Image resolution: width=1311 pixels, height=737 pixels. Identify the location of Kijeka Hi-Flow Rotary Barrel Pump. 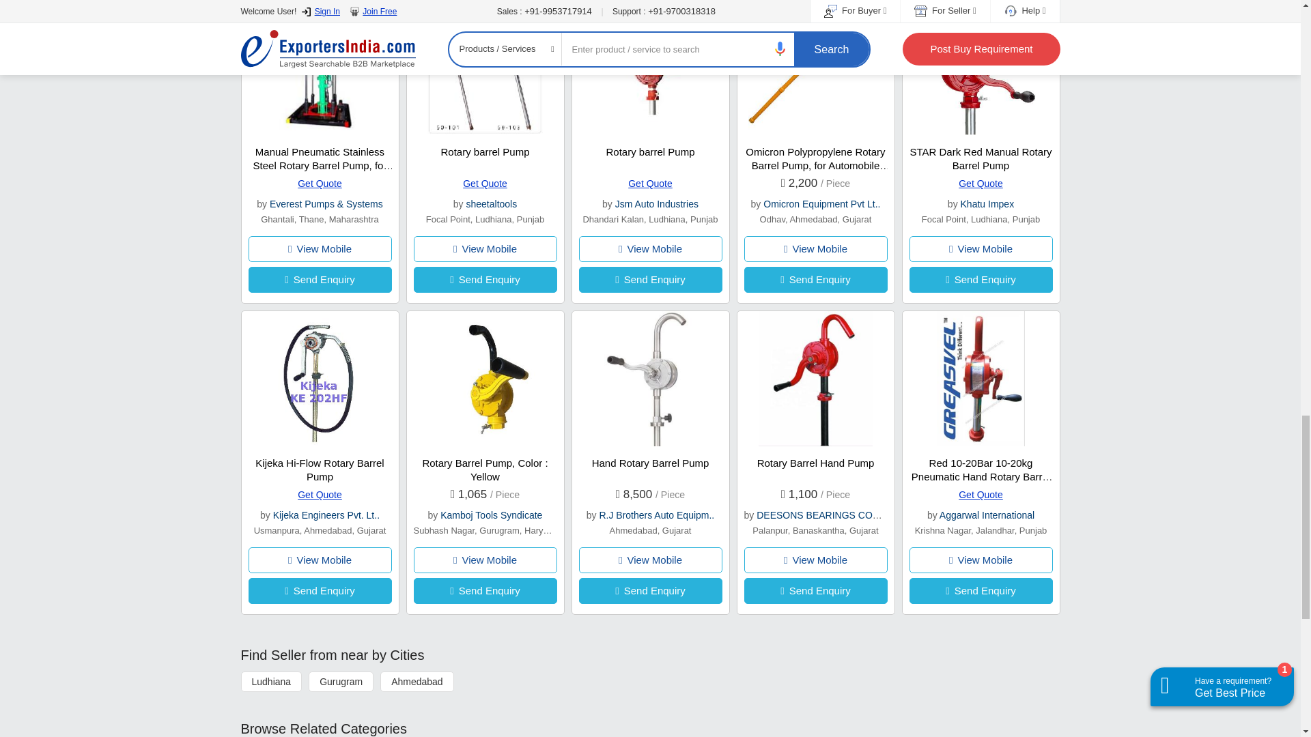
(320, 469).